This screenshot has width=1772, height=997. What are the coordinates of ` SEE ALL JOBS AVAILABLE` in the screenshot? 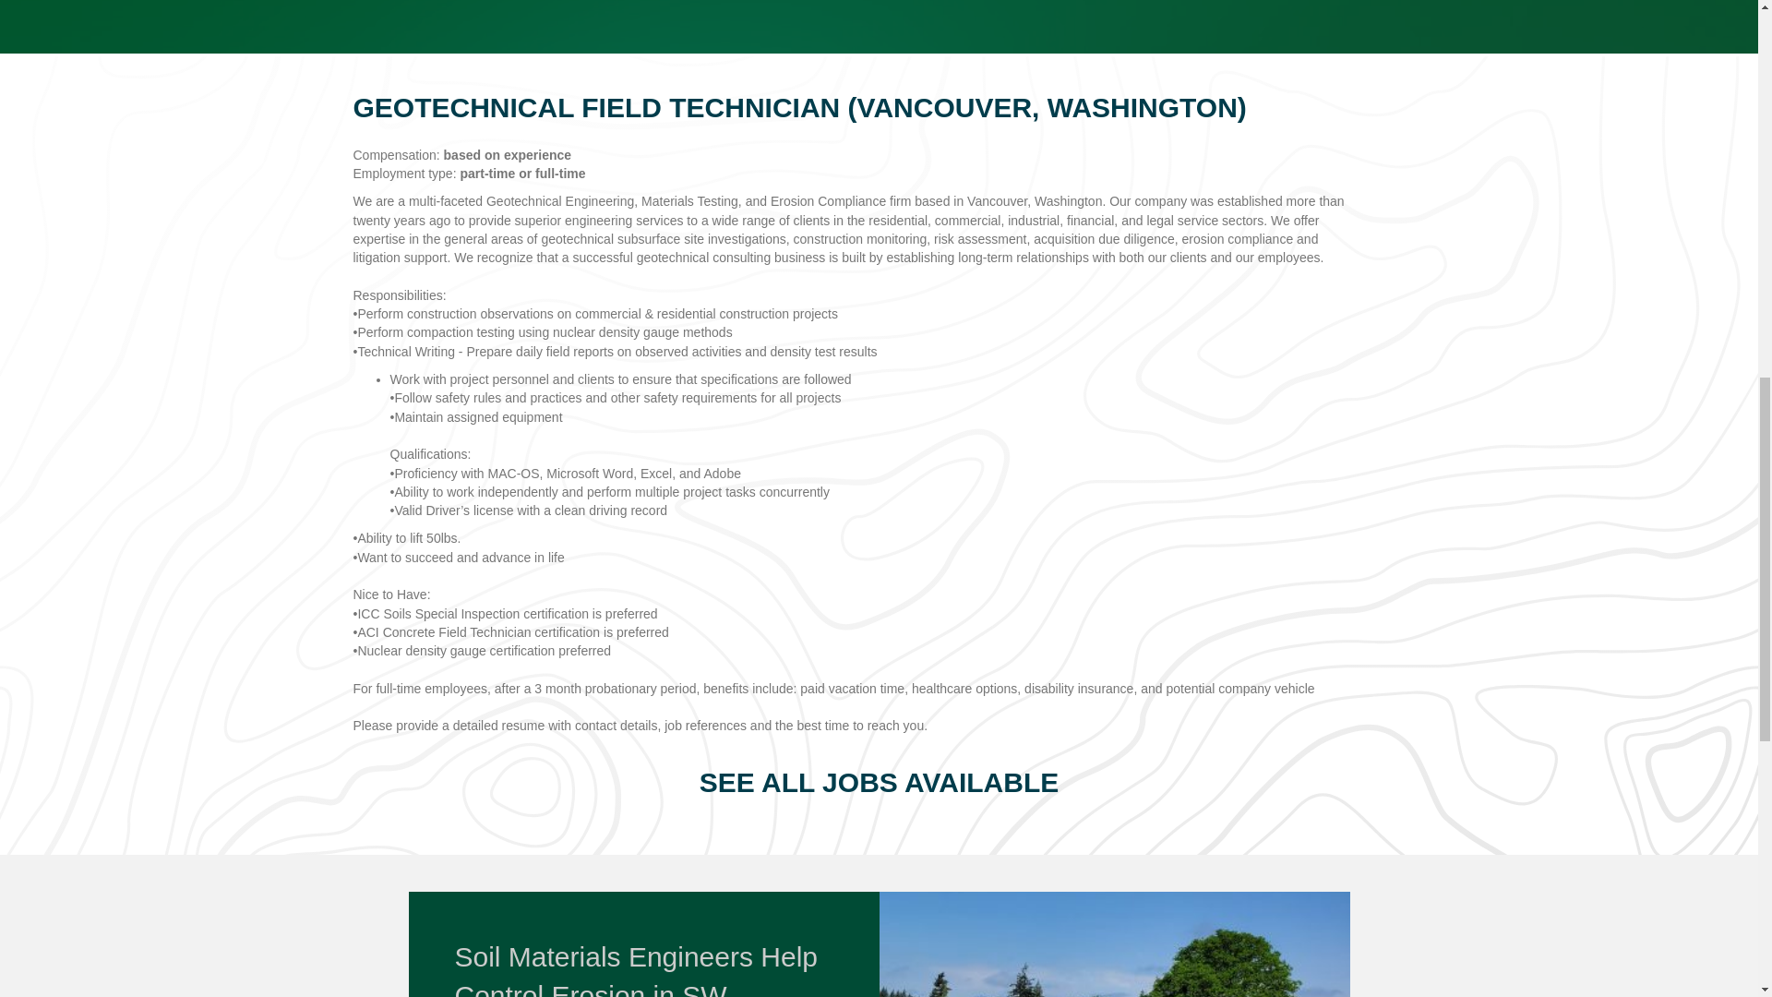 It's located at (880, 782).